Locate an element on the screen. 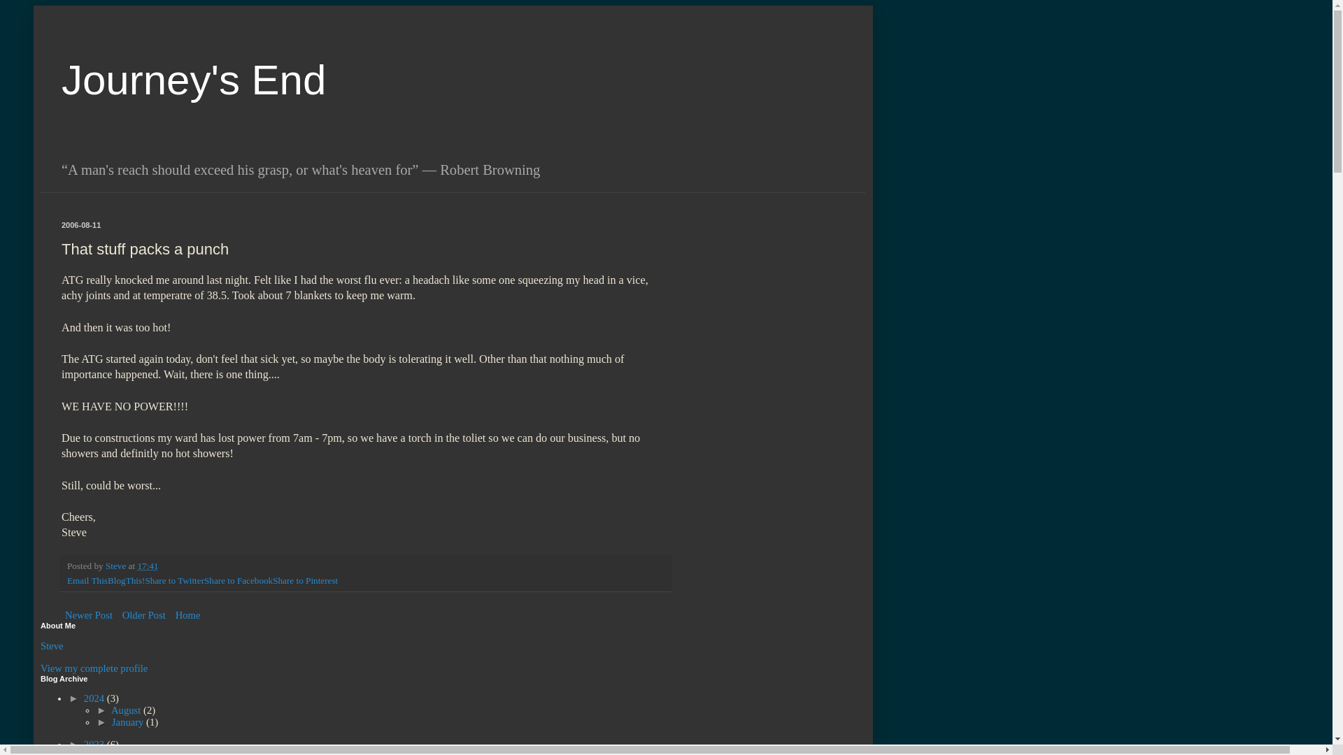 The height and width of the screenshot is (755, 1343). BlogThis! is located at coordinates (126, 580).